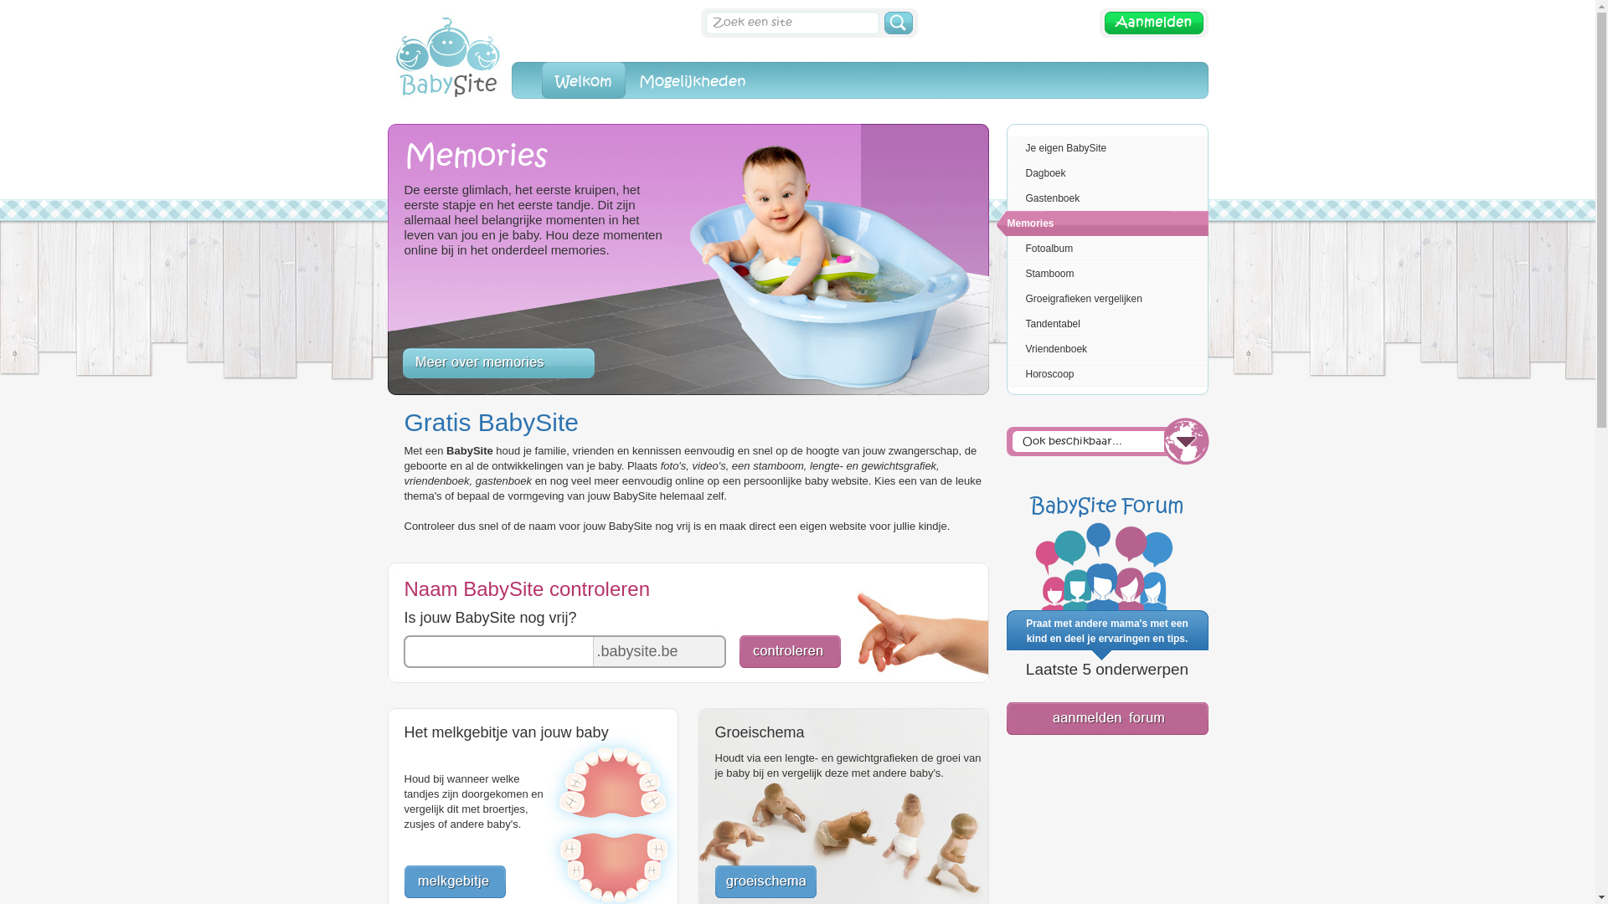 The height and width of the screenshot is (904, 1608). I want to click on babysite.be, so click(449, 121).